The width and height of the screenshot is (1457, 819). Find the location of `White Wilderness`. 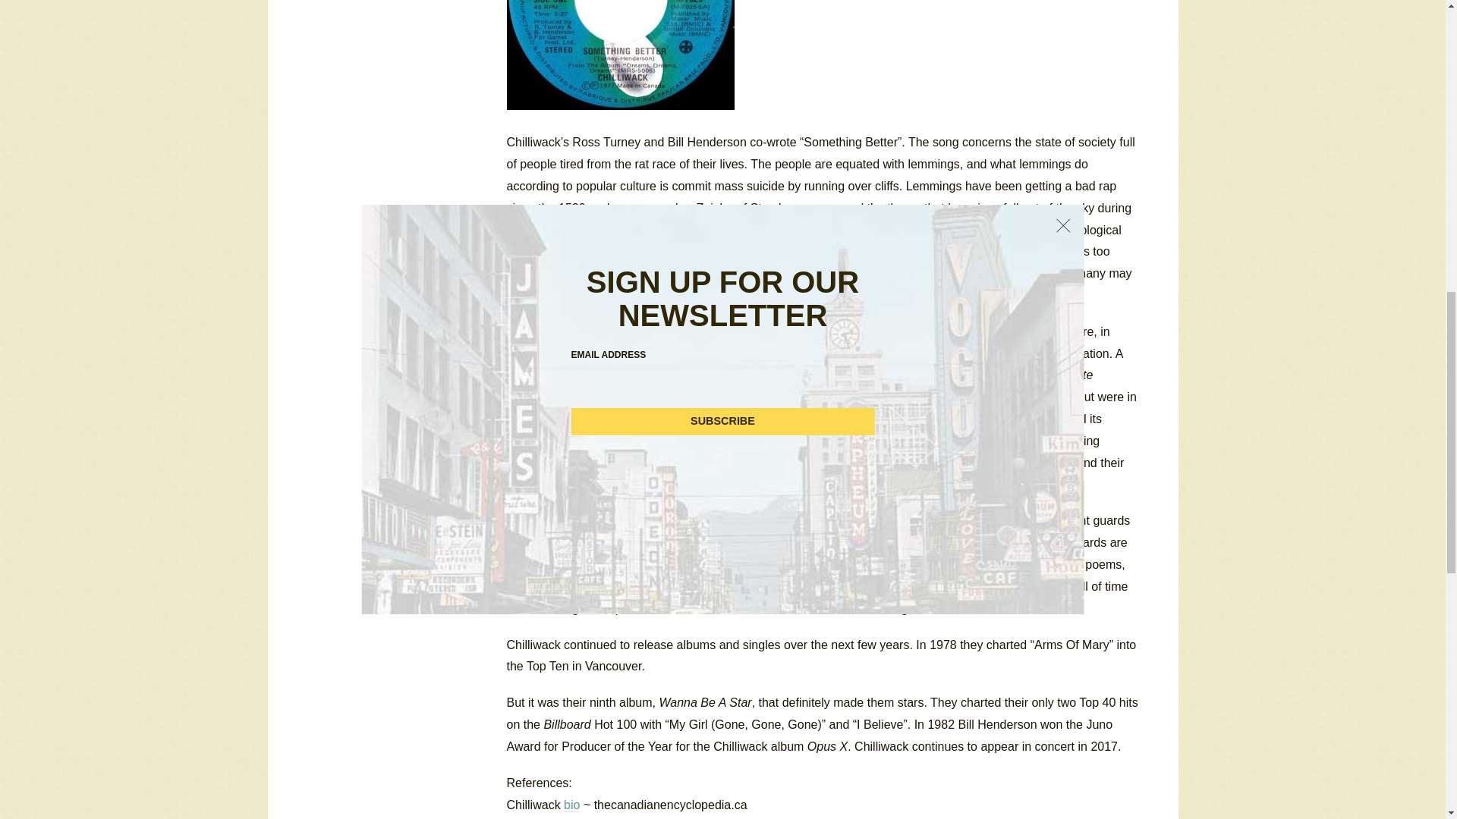

White Wilderness is located at coordinates (738, 332).